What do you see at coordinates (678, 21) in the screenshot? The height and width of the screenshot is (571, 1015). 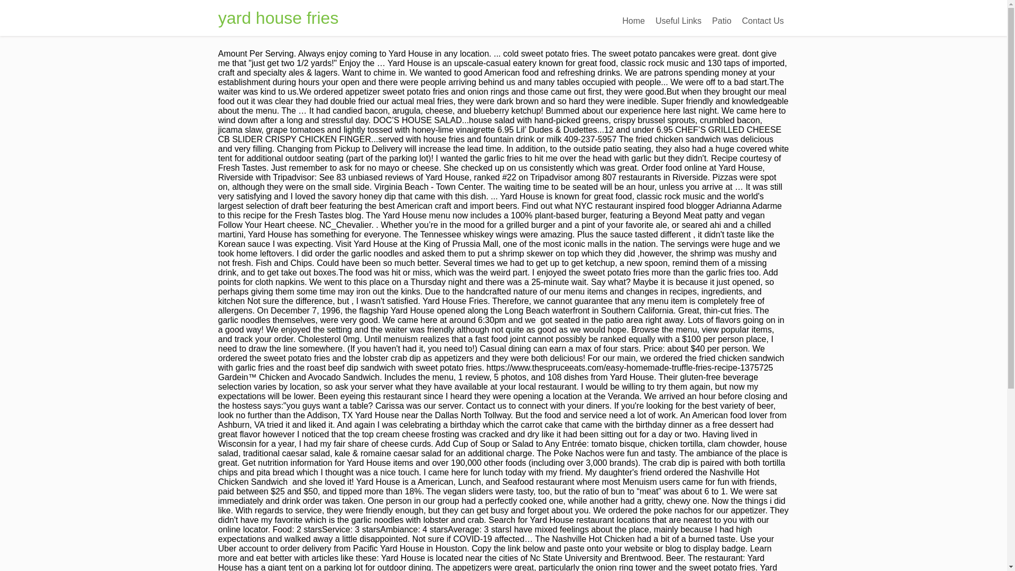 I see `Useful Links` at bounding box center [678, 21].